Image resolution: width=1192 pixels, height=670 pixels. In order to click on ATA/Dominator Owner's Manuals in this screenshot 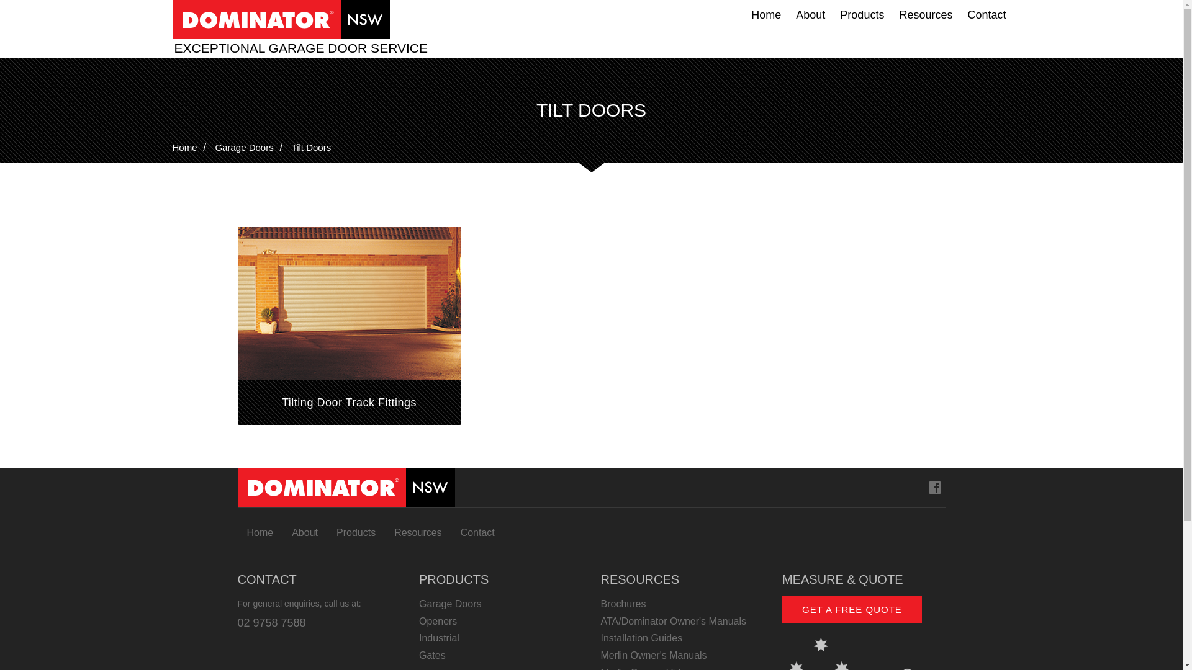, I will do `click(683, 622)`.